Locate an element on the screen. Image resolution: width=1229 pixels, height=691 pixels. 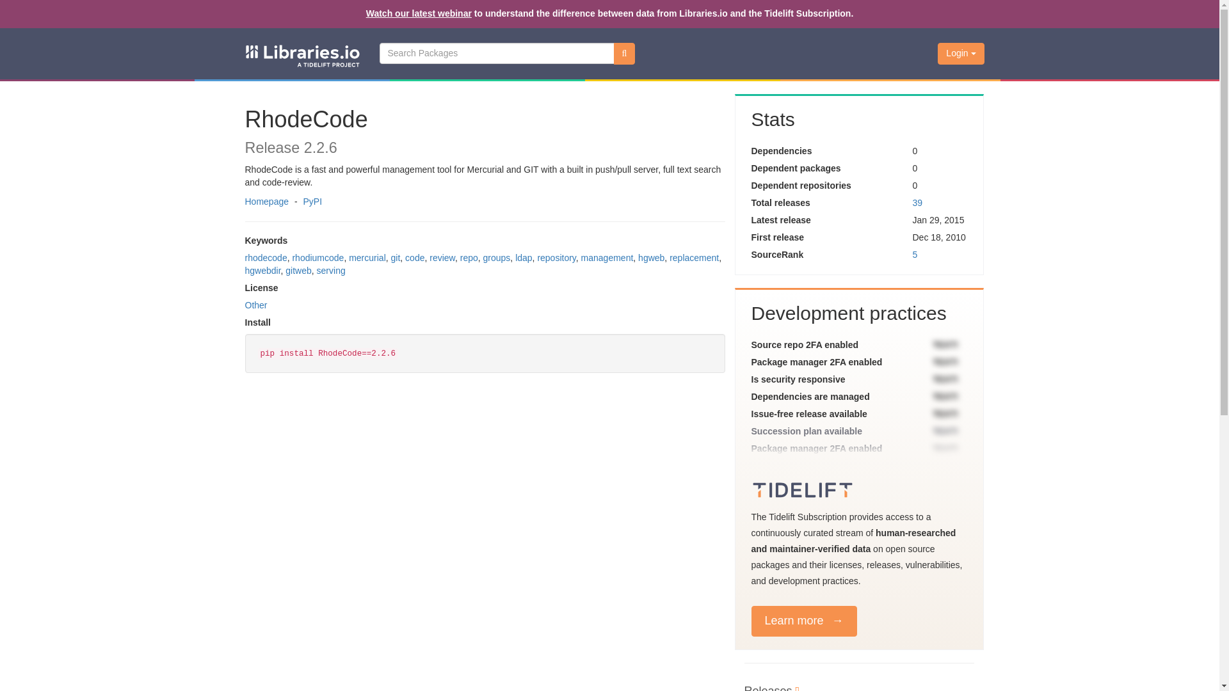
Login is located at coordinates (960, 54).